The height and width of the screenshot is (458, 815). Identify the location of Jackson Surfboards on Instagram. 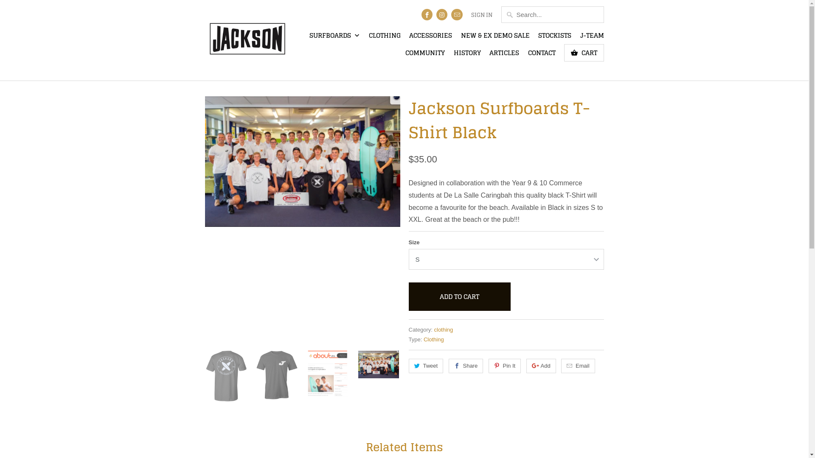
(442, 14).